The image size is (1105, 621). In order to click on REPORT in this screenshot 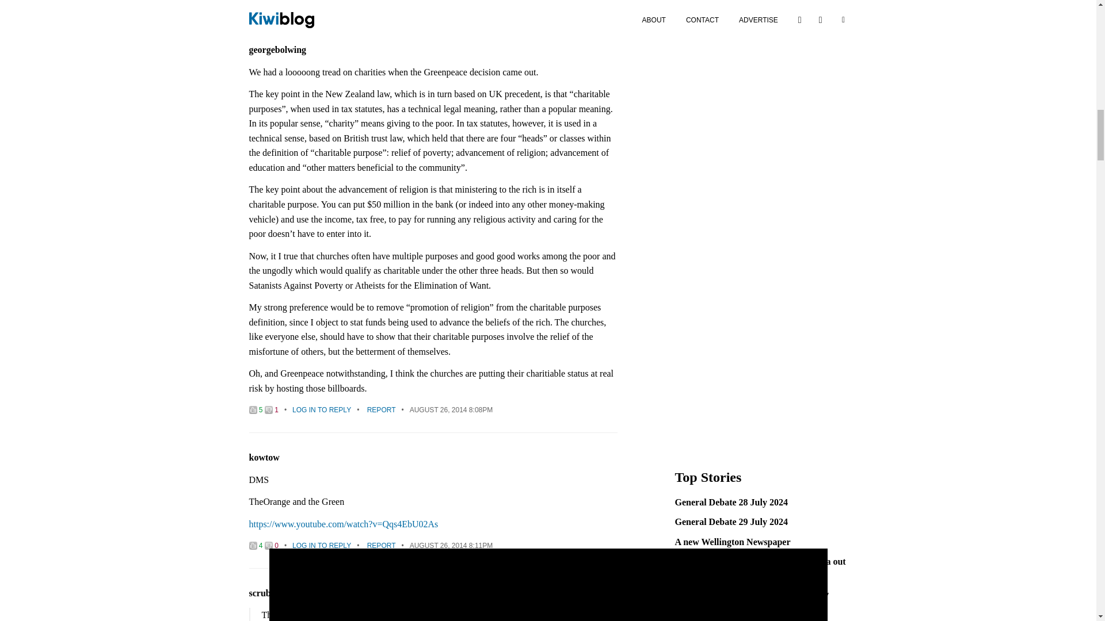, I will do `click(381, 410)`.